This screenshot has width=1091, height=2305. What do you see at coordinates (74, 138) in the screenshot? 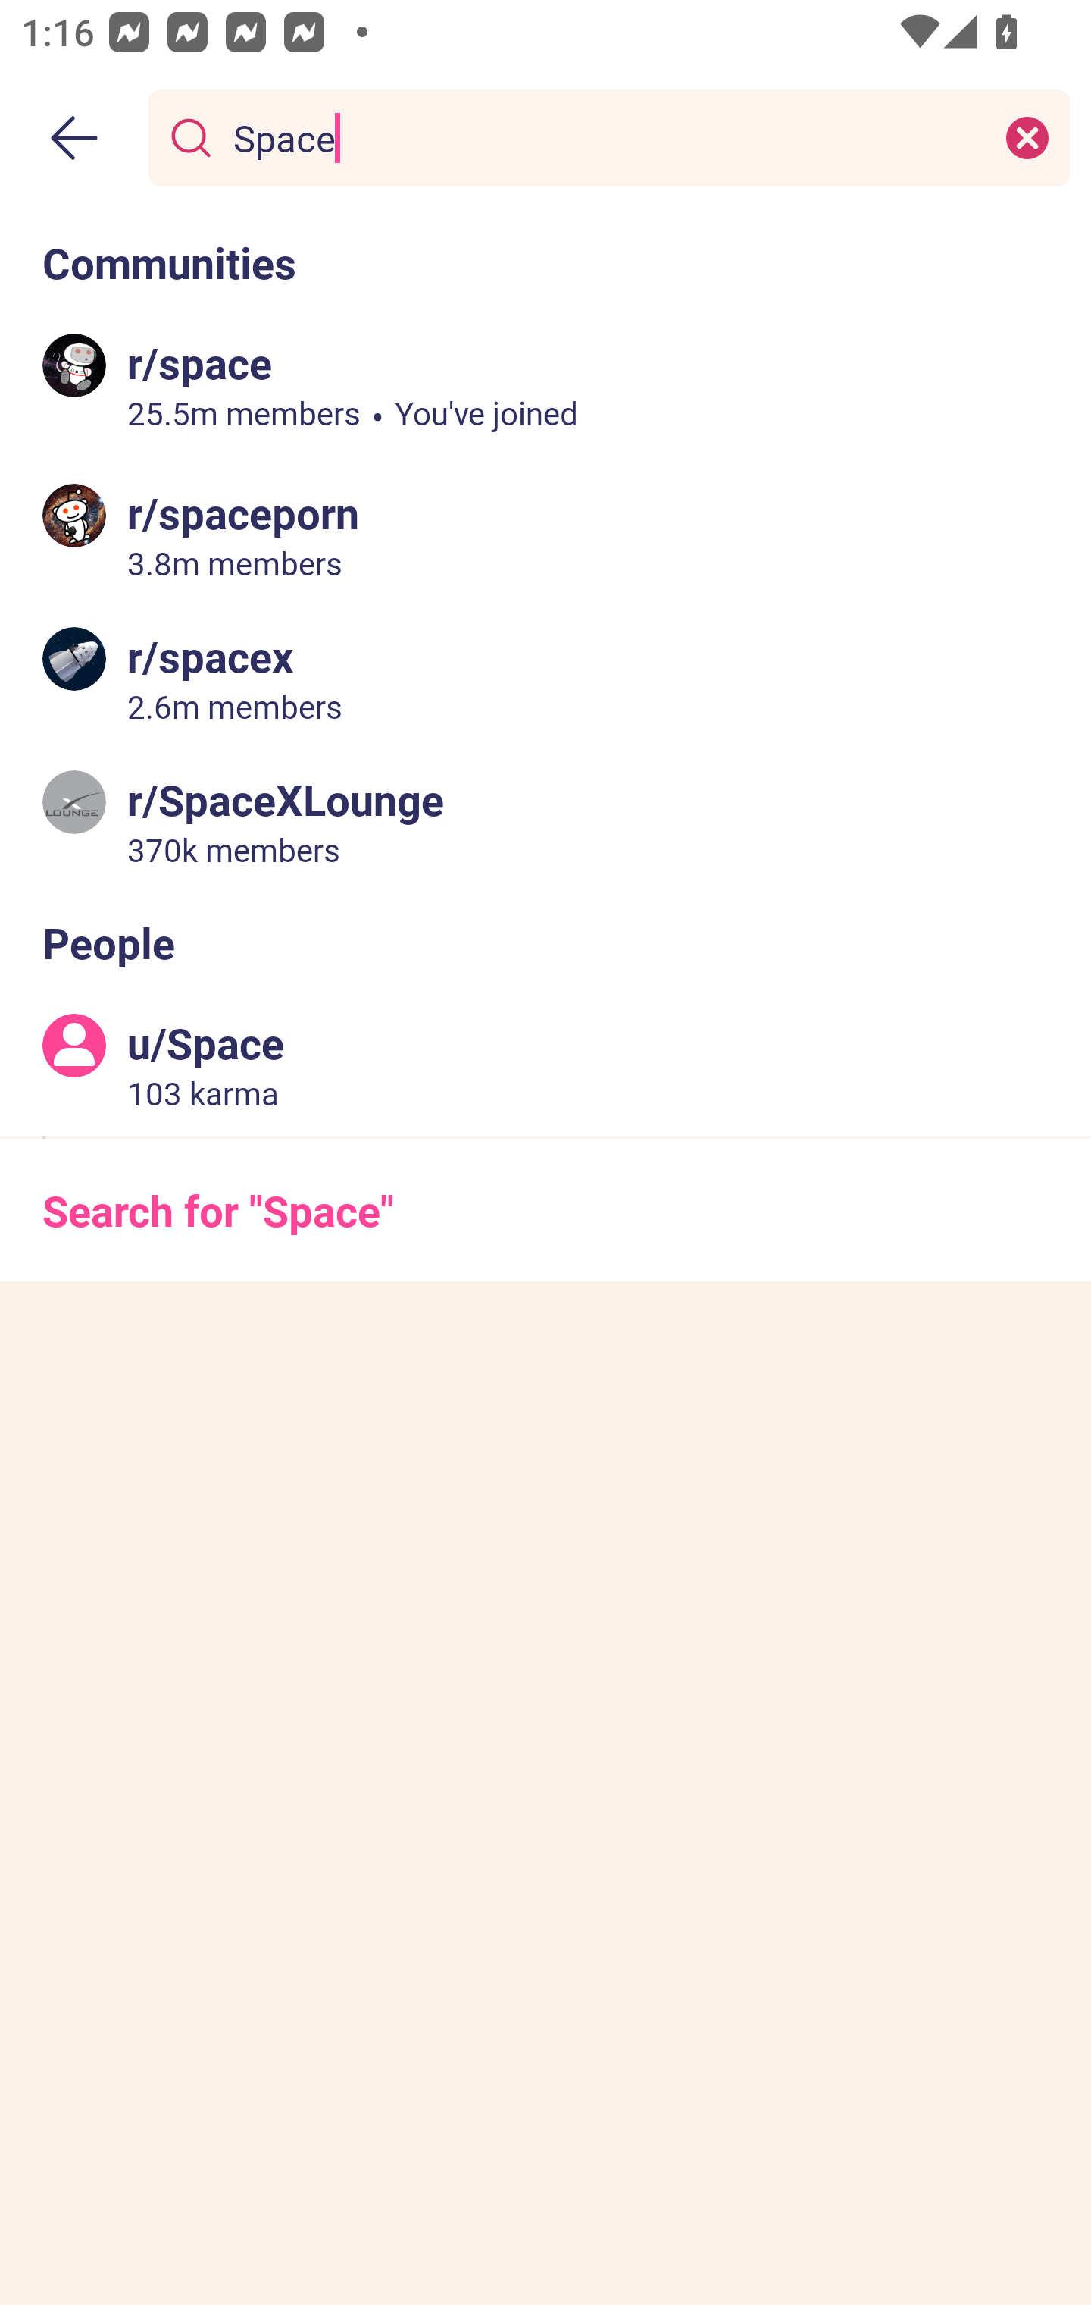
I see `Back` at bounding box center [74, 138].